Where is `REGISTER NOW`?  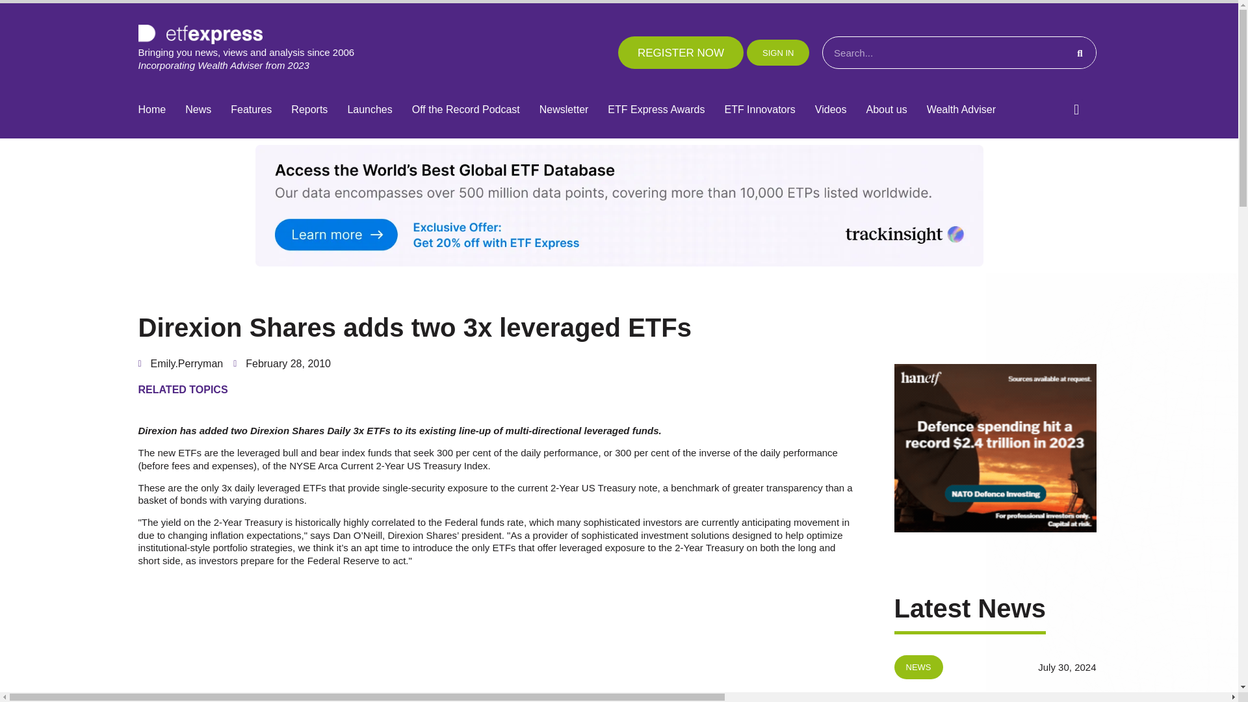
REGISTER NOW is located at coordinates (681, 52).